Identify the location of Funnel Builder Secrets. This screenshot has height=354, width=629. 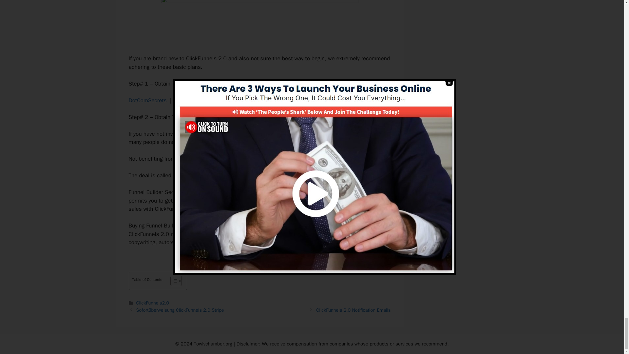
(200, 175).